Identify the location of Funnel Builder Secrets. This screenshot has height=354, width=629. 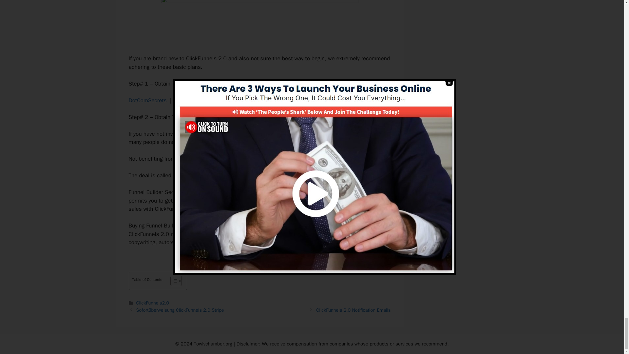
(200, 175).